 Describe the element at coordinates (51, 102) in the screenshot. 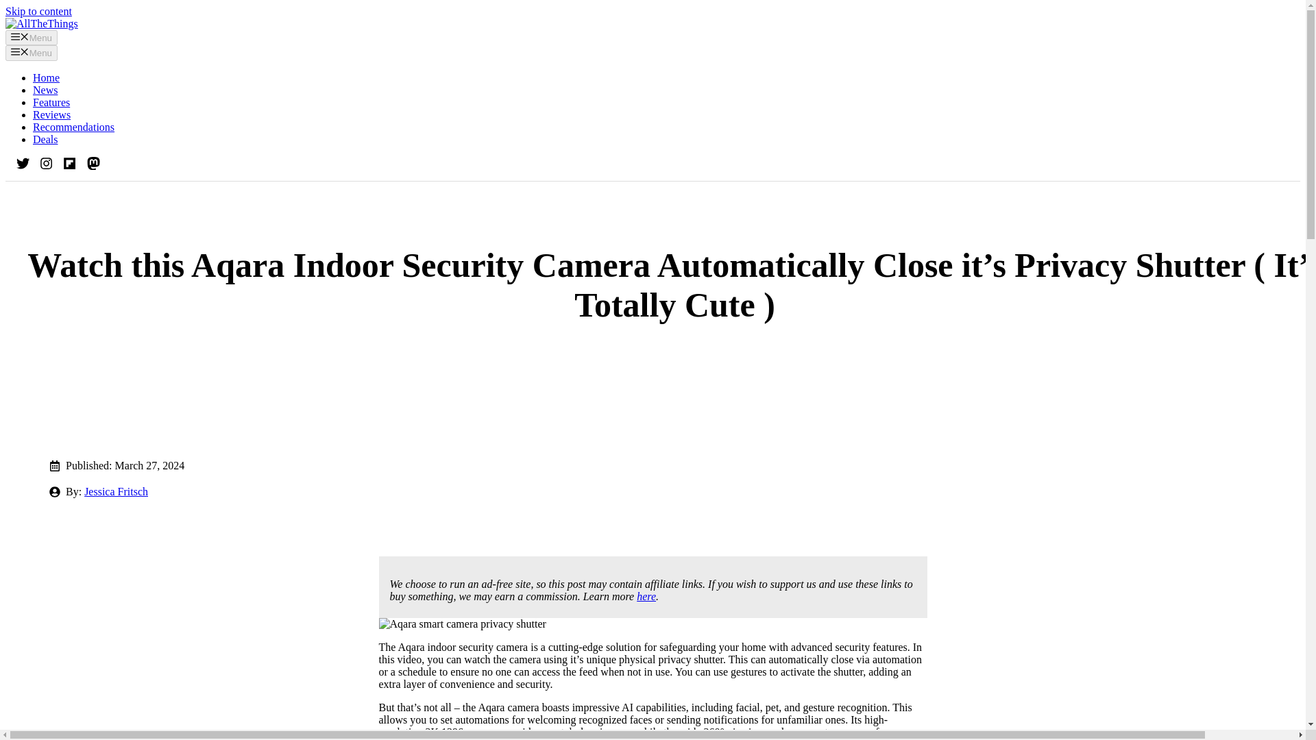

I see `Features` at that location.